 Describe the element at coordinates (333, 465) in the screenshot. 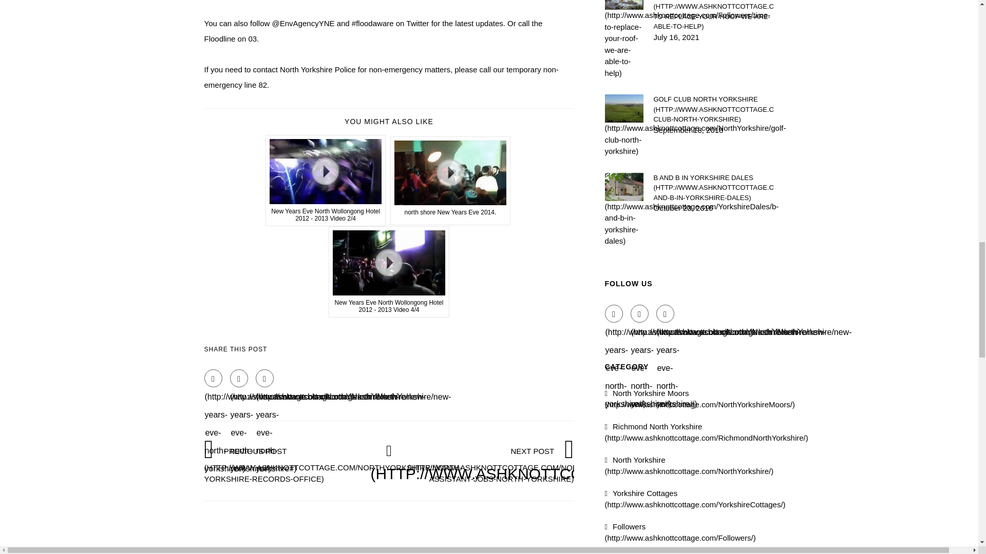

I see `PREVIOUS POST` at that location.